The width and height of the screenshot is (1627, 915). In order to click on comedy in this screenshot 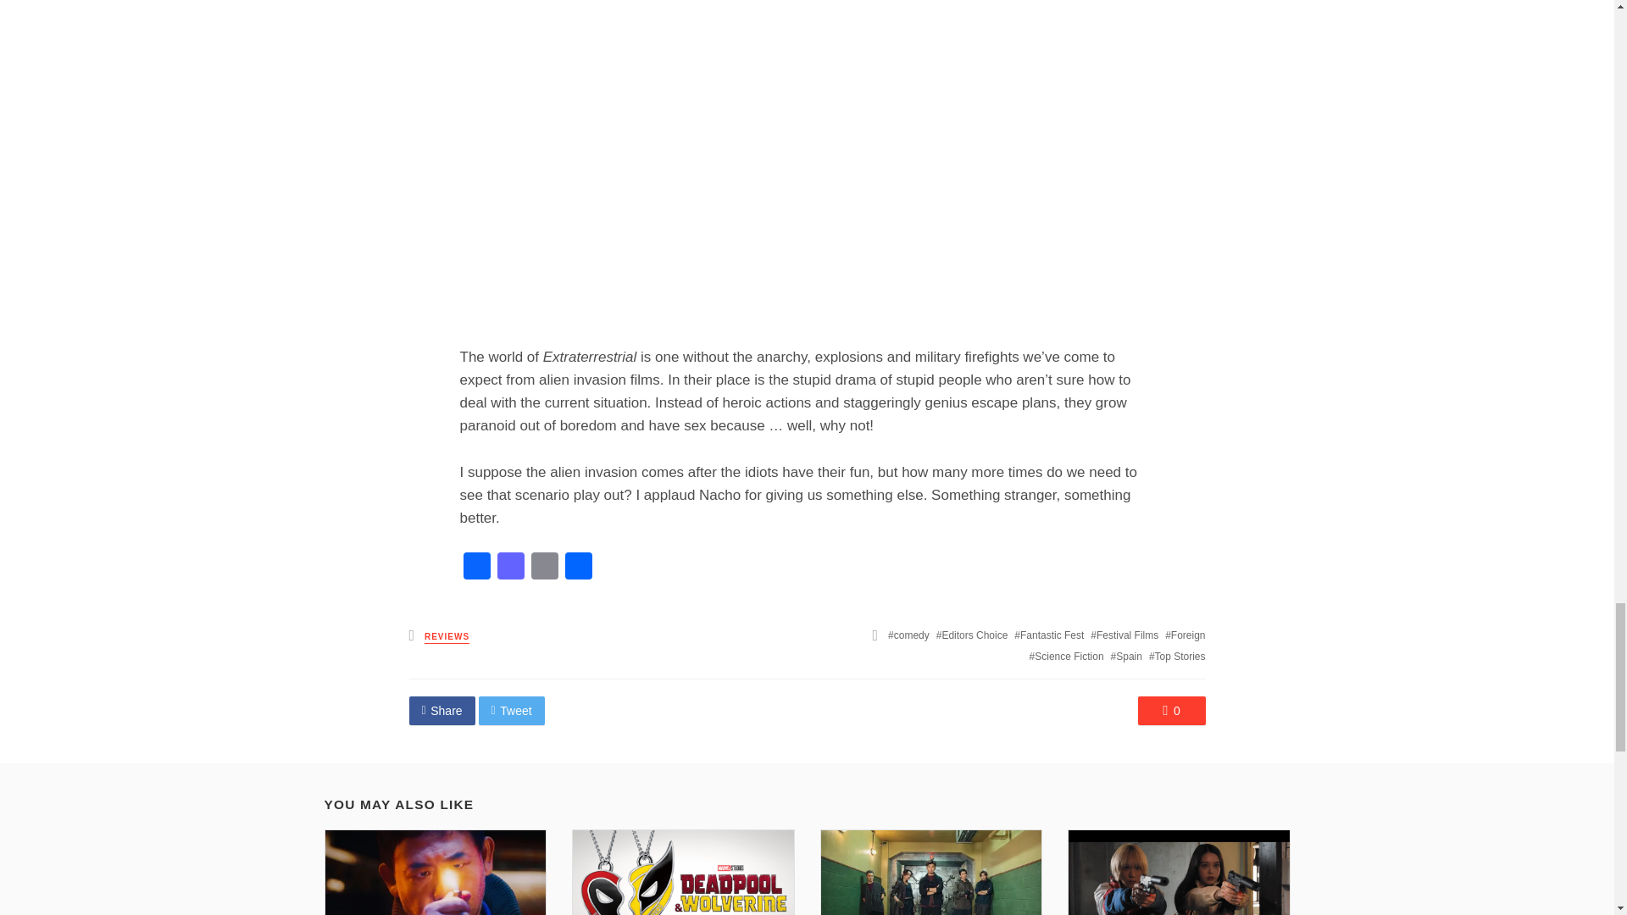, I will do `click(908, 635)`.